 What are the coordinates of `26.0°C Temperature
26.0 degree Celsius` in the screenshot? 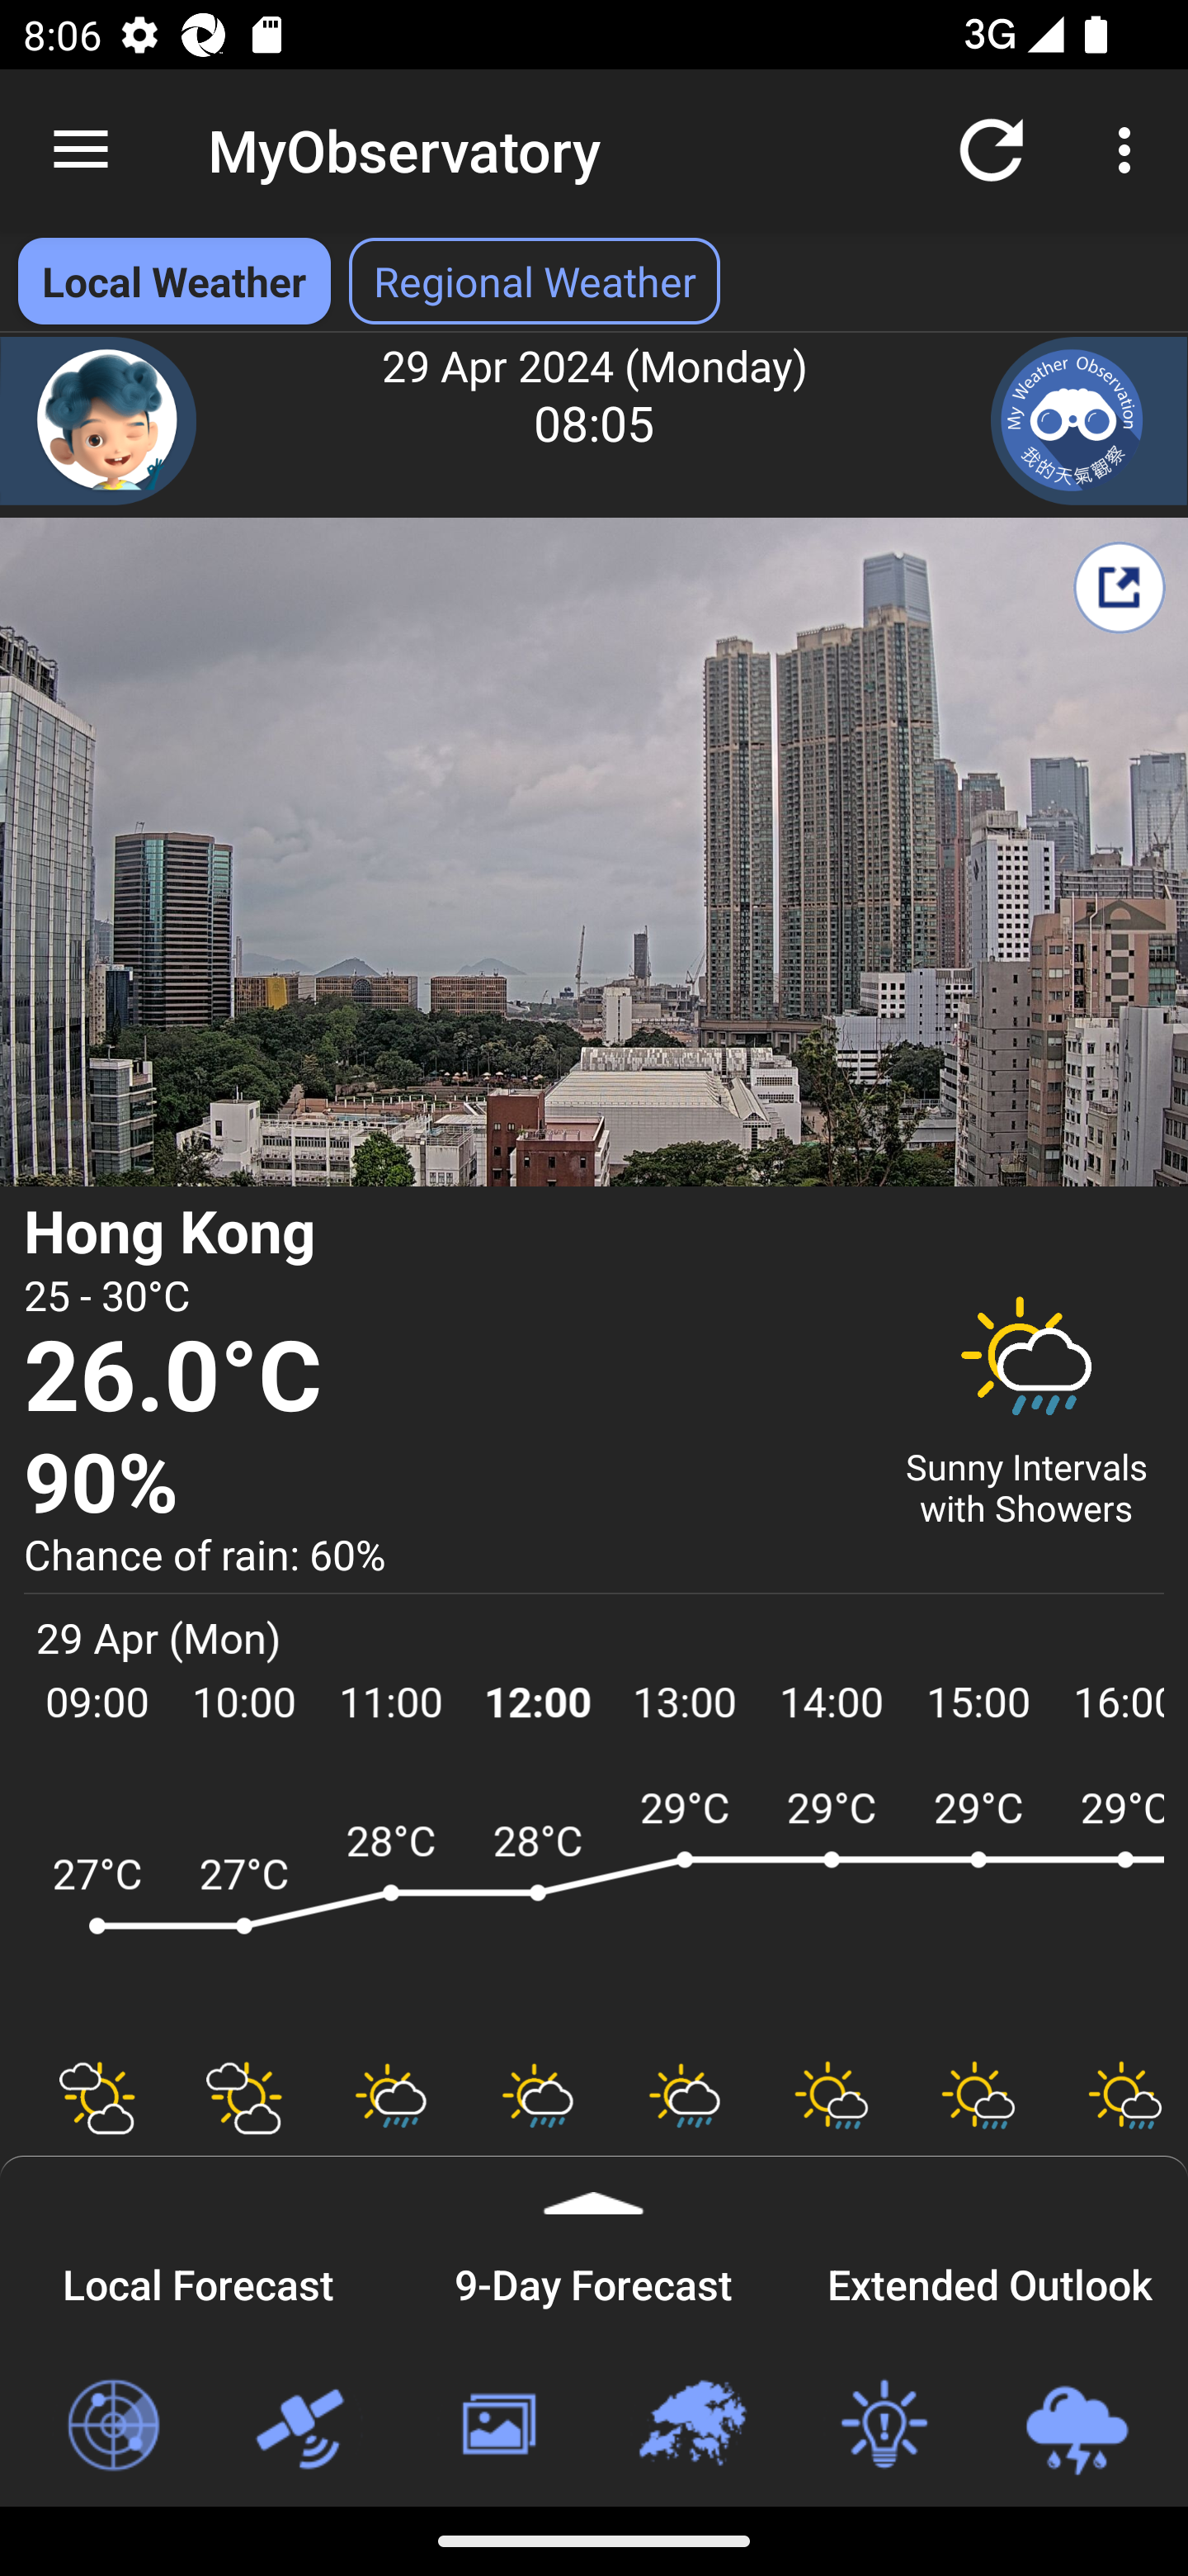 It's located at (444, 1379).